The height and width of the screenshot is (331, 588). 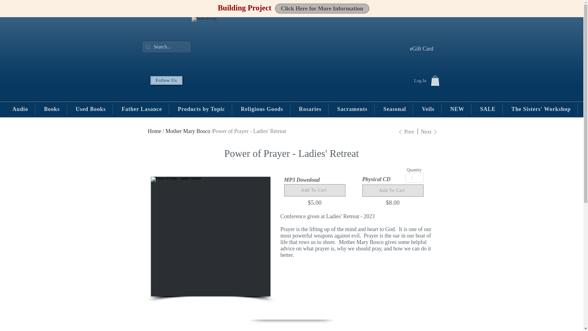 I want to click on Click Here for More Information, so click(x=322, y=9).